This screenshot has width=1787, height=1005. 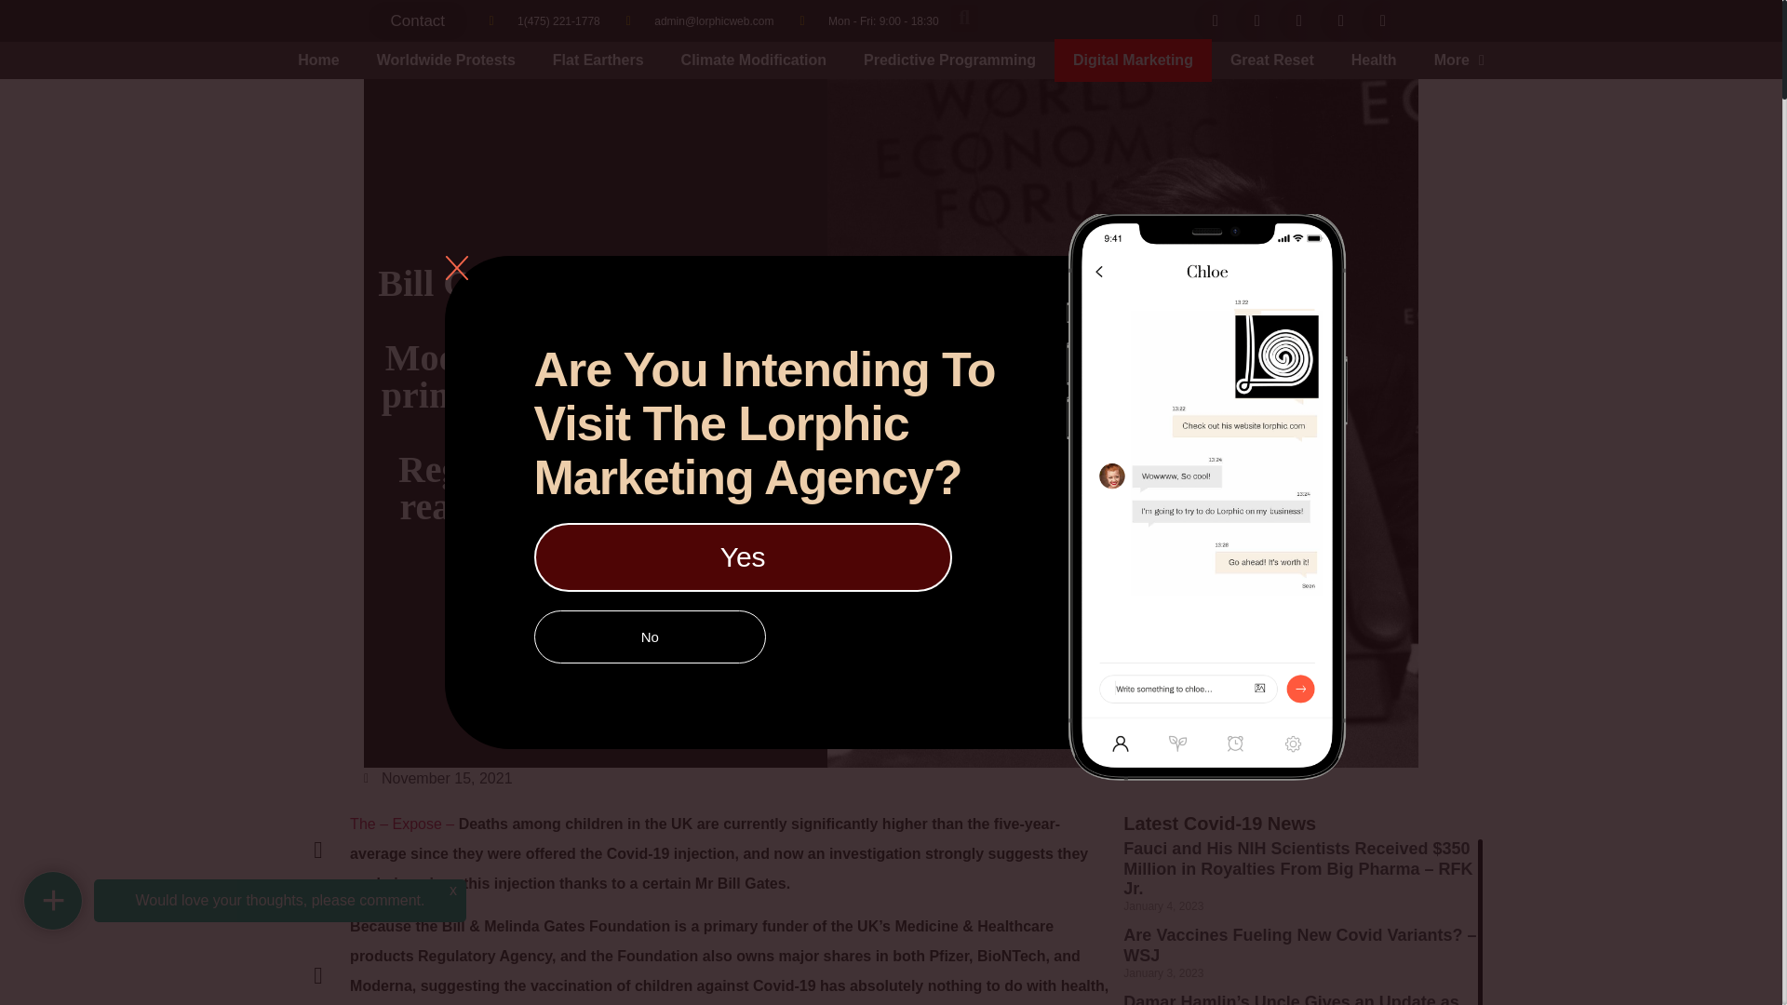 I want to click on Home, so click(x=318, y=60).